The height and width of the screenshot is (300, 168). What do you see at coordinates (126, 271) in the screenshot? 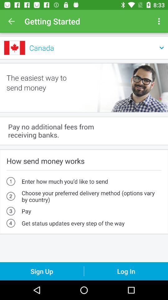
I see `tap icon at the bottom right corner` at bounding box center [126, 271].